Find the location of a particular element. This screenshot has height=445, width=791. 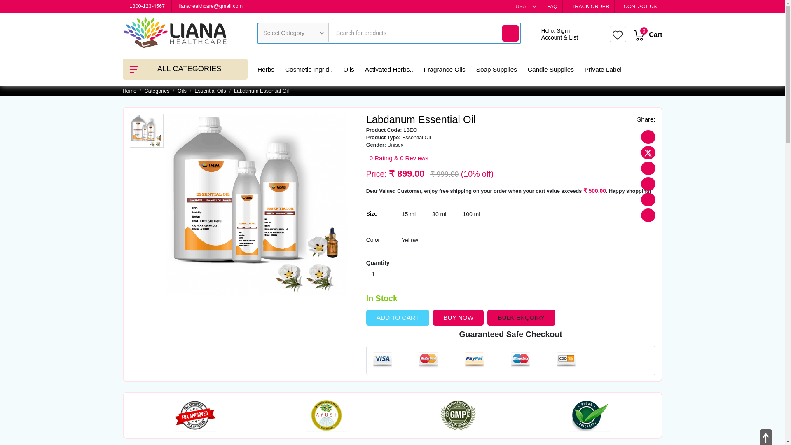

Cosmetic Ingrid.. is located at coordinates (308, 69).